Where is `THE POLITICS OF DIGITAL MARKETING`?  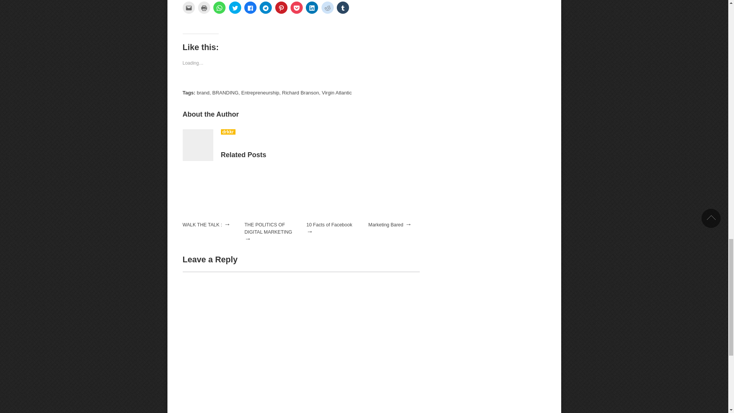
THE POLITICS OF DIGITAL MARKETING is located at coordinates (268, 229).